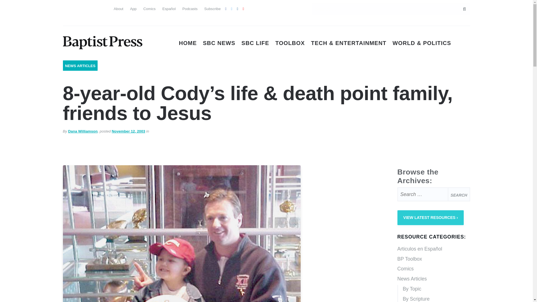 This screenshot has height=302, width=537. I want to click on Korean, so click(87, 19).